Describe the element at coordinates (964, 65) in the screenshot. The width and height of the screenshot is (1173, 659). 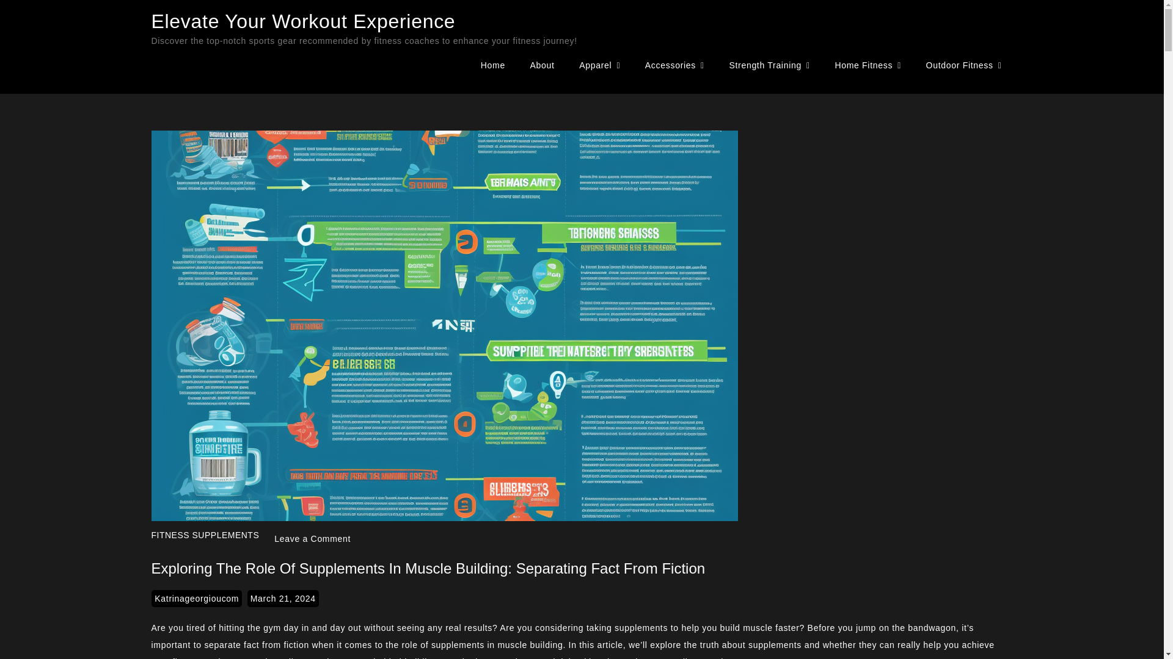
I see `Outdoor Fitness` at that location.